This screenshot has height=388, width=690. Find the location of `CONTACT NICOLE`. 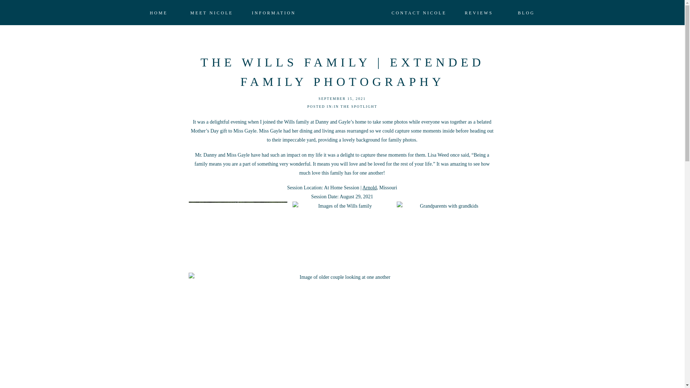

CONTACT NICOLE is located at coordinates (419, 13).